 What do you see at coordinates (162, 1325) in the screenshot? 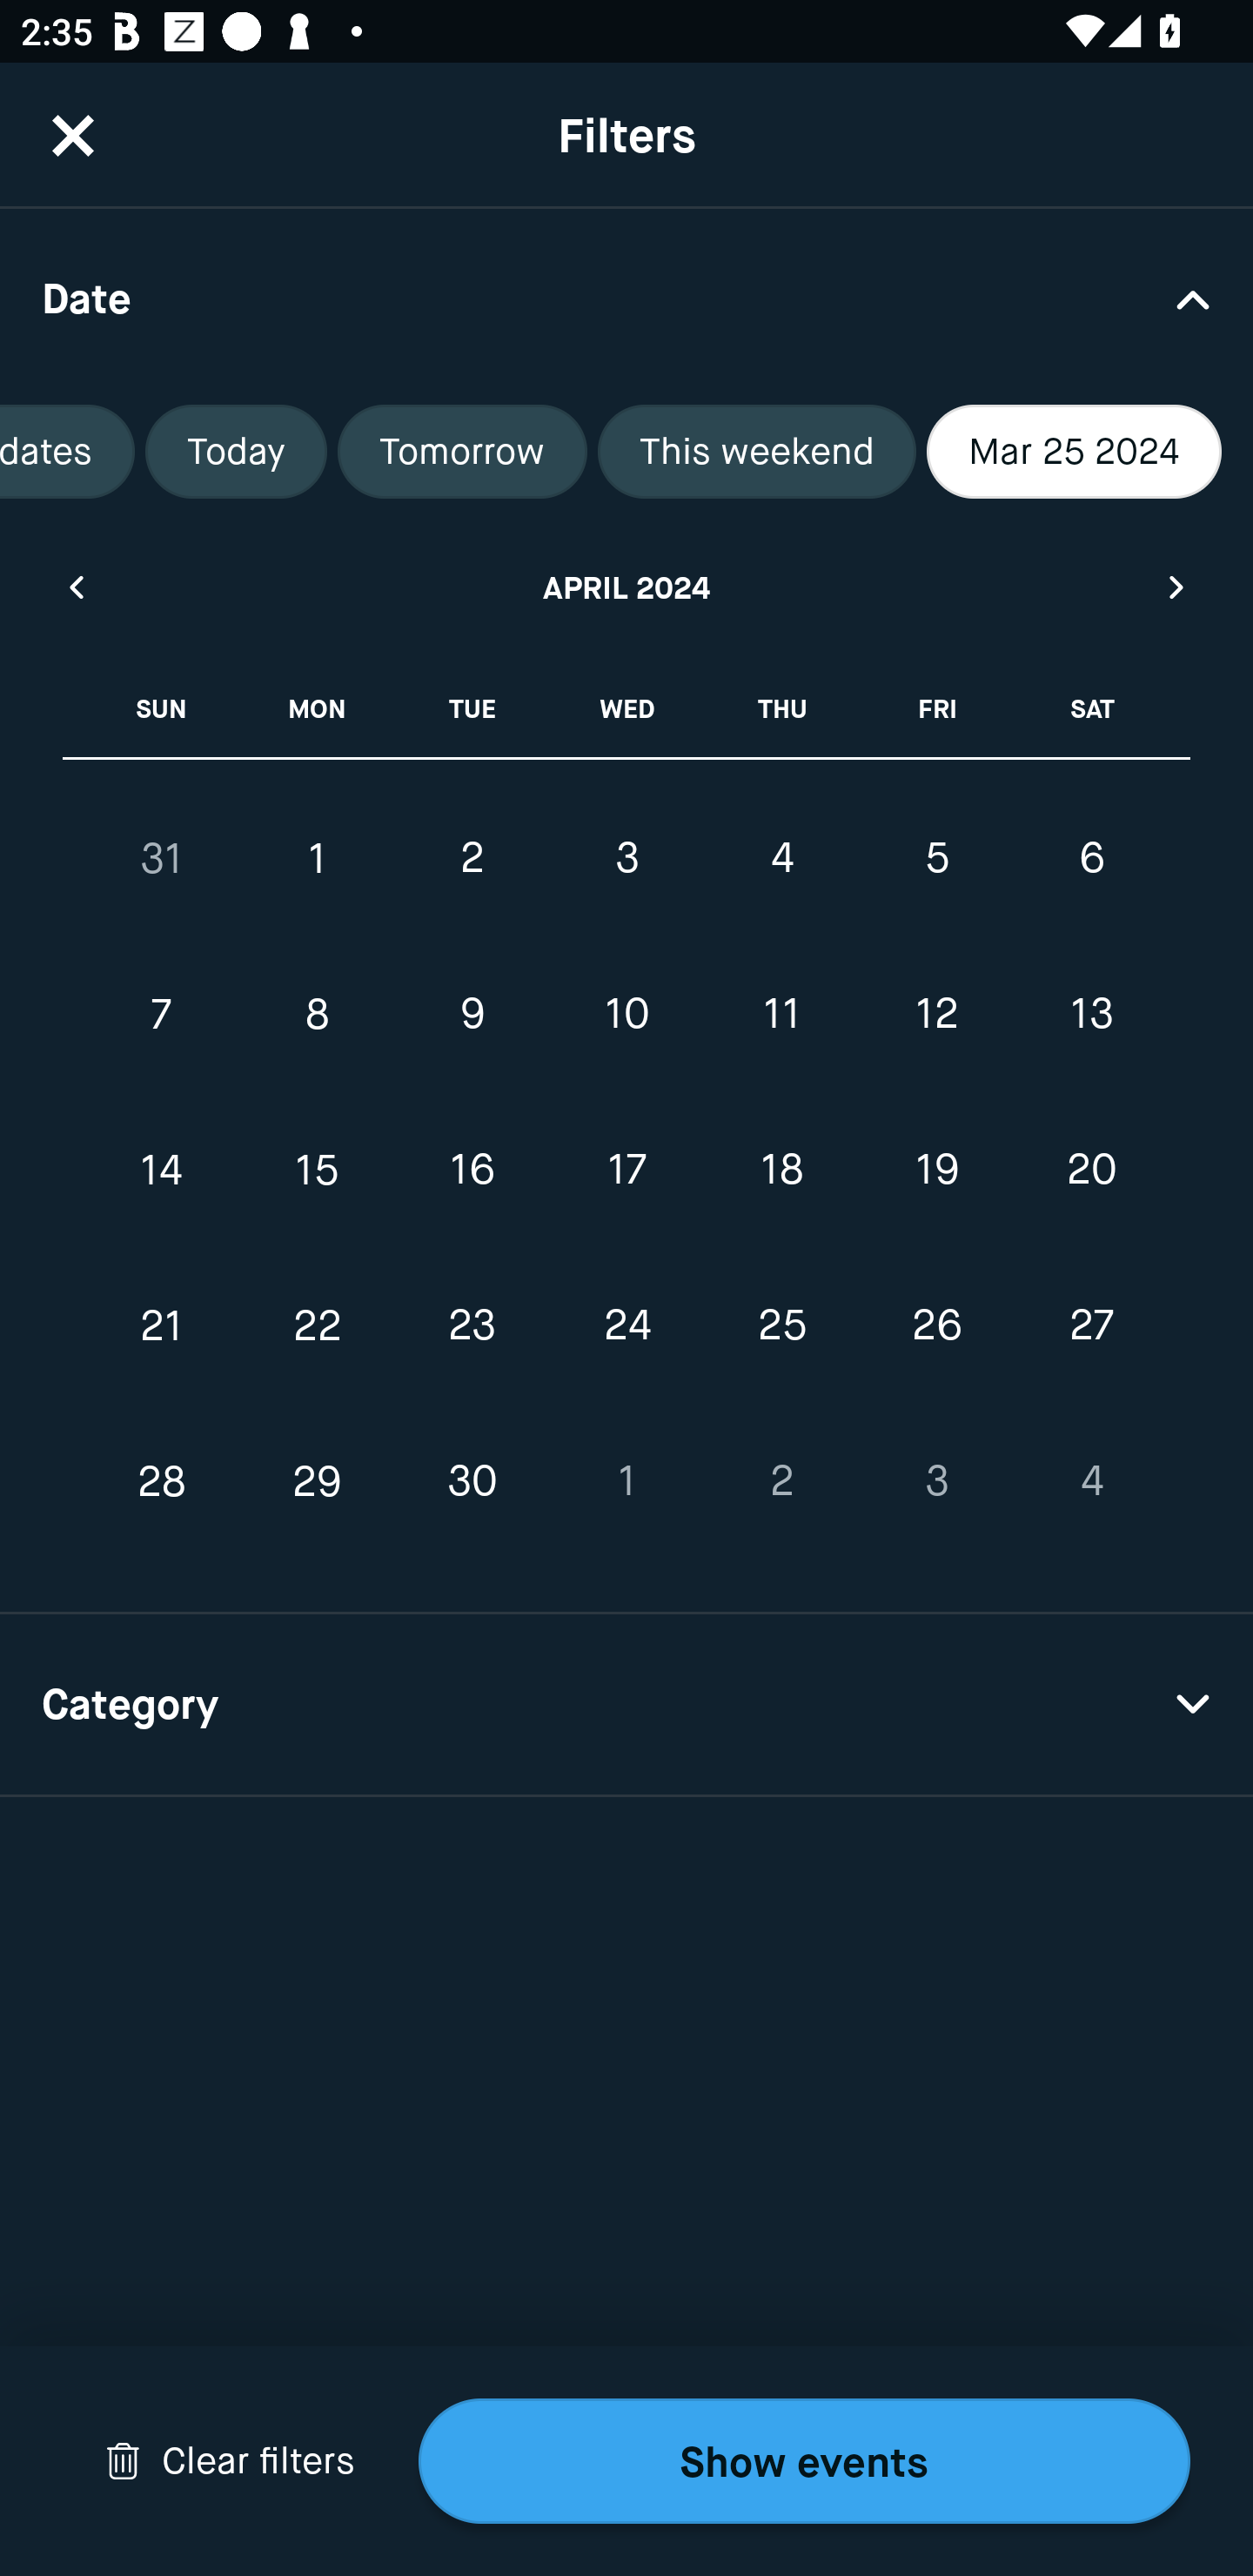
I see `21` at bounding box center [162, 1325].